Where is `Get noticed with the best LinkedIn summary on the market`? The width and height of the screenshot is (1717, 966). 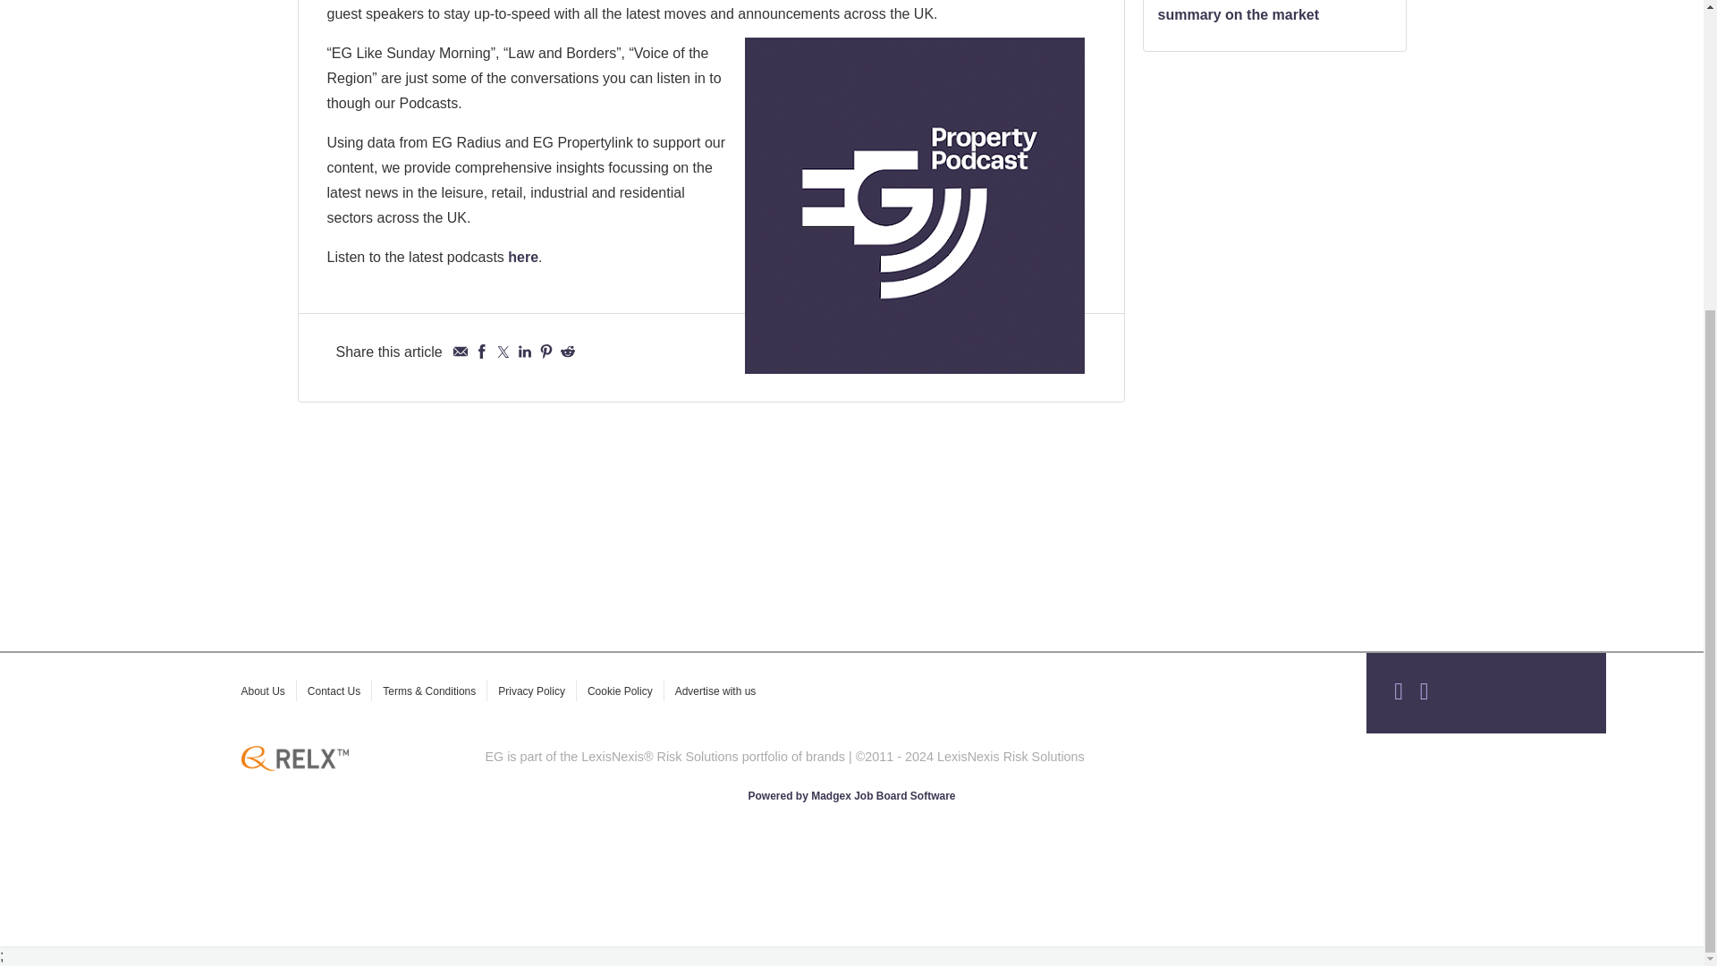 Get noticed with the best LinkedIn summary on the market is located at coordinates (1273, 11).